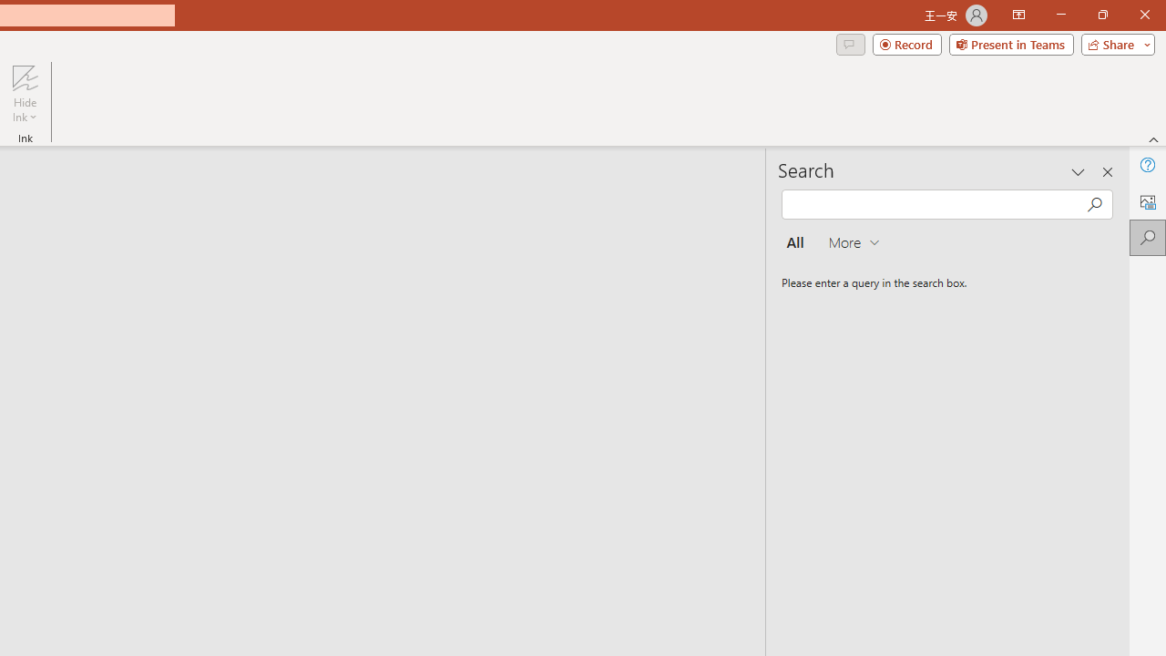  Describe the element at coordinates (1148, 200) in the screenshot. I see `Alt Text` at that location.